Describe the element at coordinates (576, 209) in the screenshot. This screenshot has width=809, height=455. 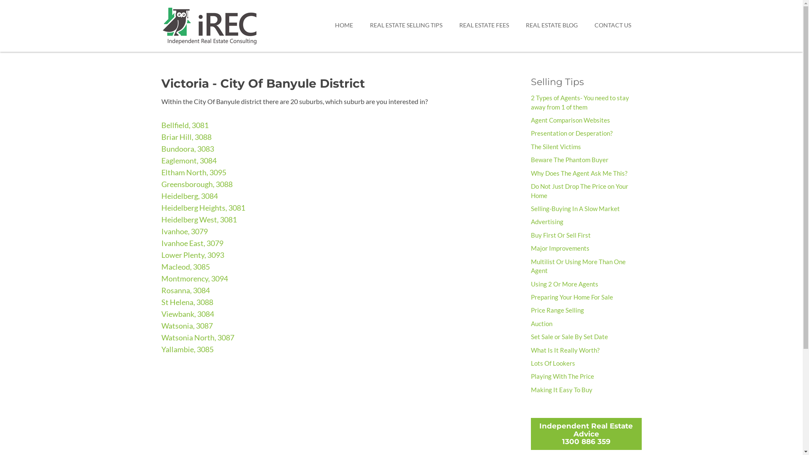
I see `Selling-Buying In A Slow Market` at that location.